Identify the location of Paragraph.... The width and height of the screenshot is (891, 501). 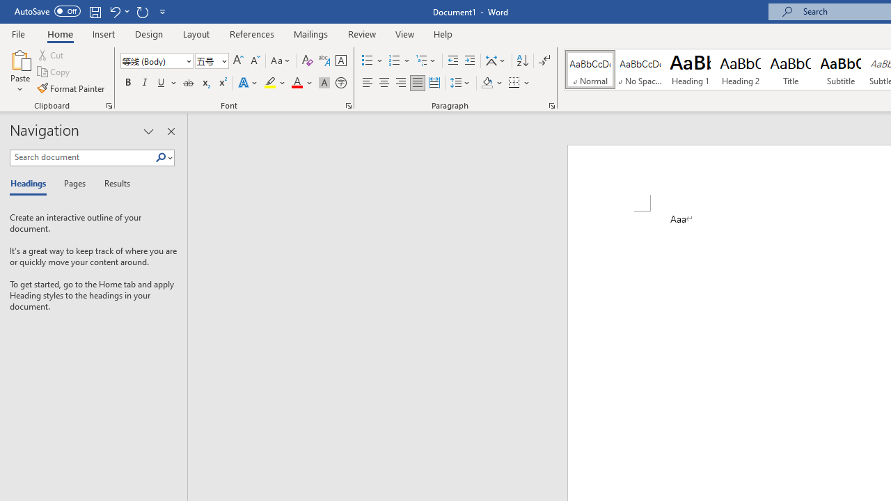
(551, 106).